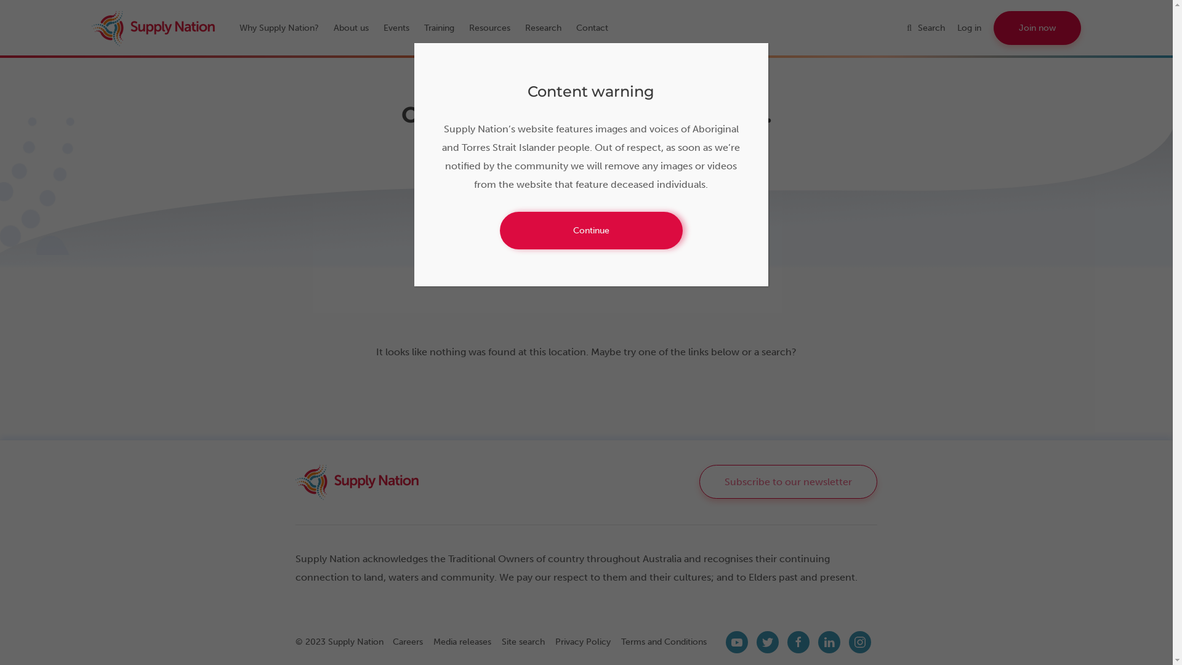 This screenshot has width=1182, height=665. Describe the element at coordinates (829, 642) in the screenshot. I see `Supply Nation on LinkedIn` at that location.